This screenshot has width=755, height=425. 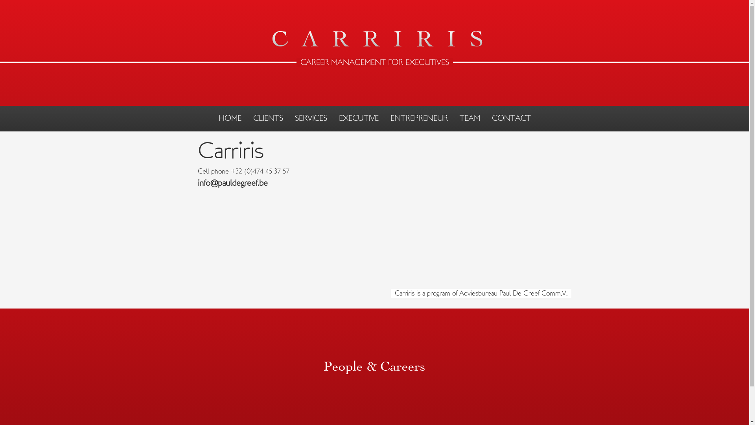 I want to click on CLIENTS, so click(x=268, y=118).